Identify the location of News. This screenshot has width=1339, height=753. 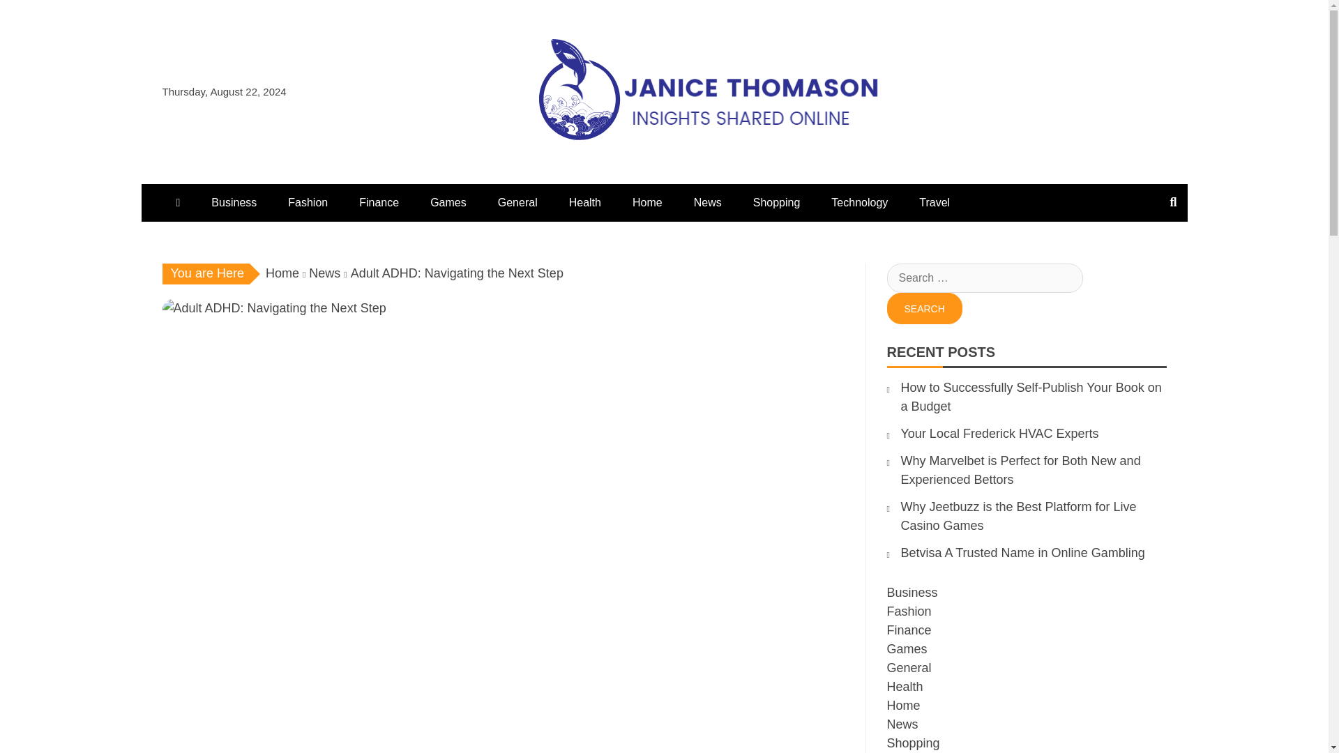
(324, 273).